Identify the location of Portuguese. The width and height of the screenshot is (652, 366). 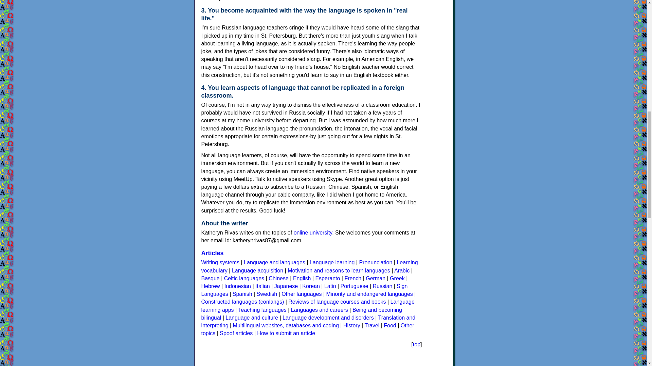
(354, 286).